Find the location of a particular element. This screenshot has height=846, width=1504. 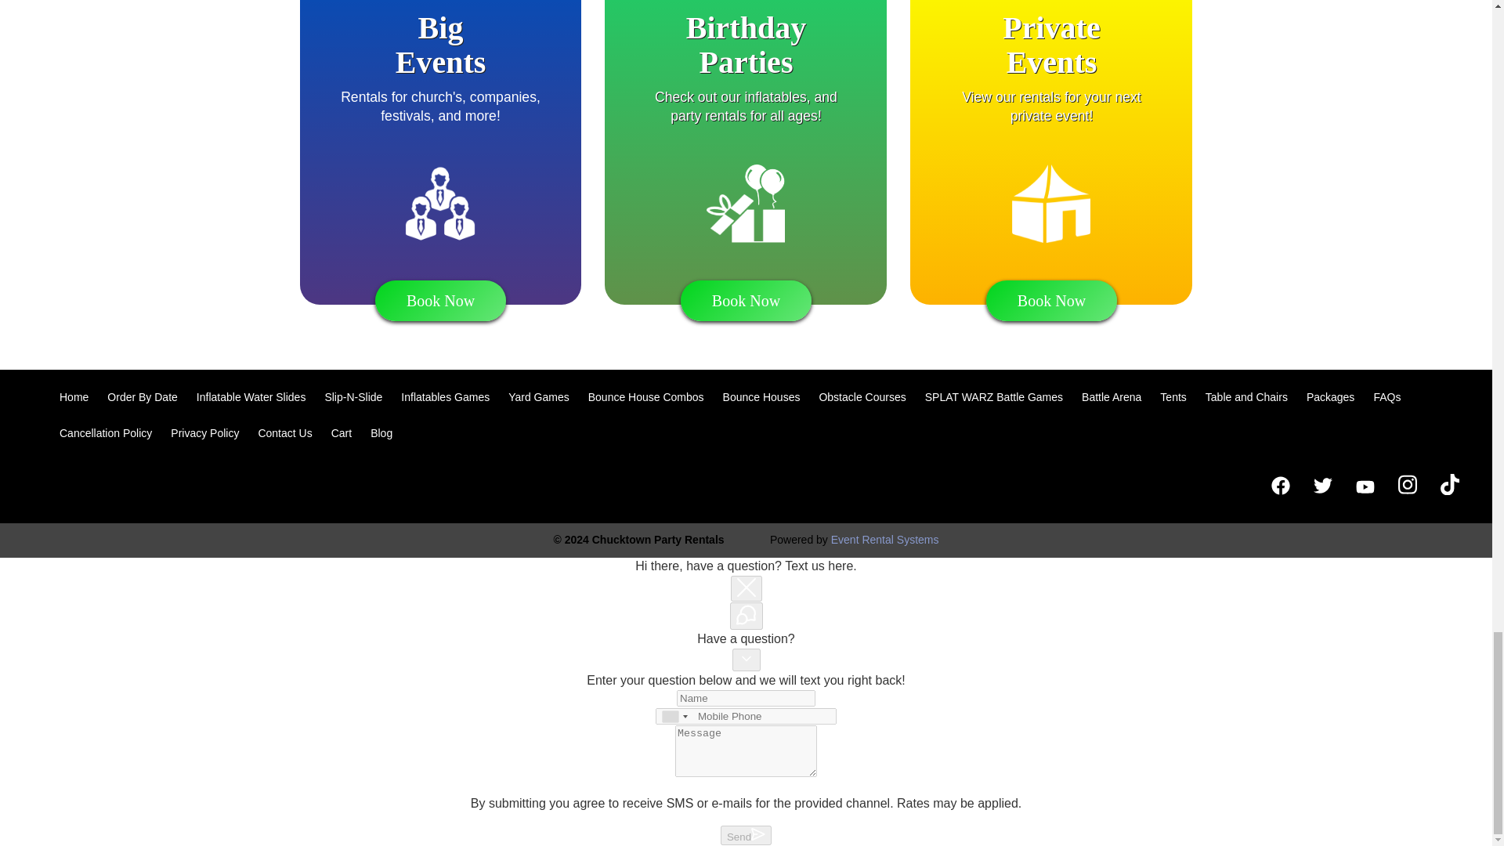

Book Now is located at coordinates (1051, 301).